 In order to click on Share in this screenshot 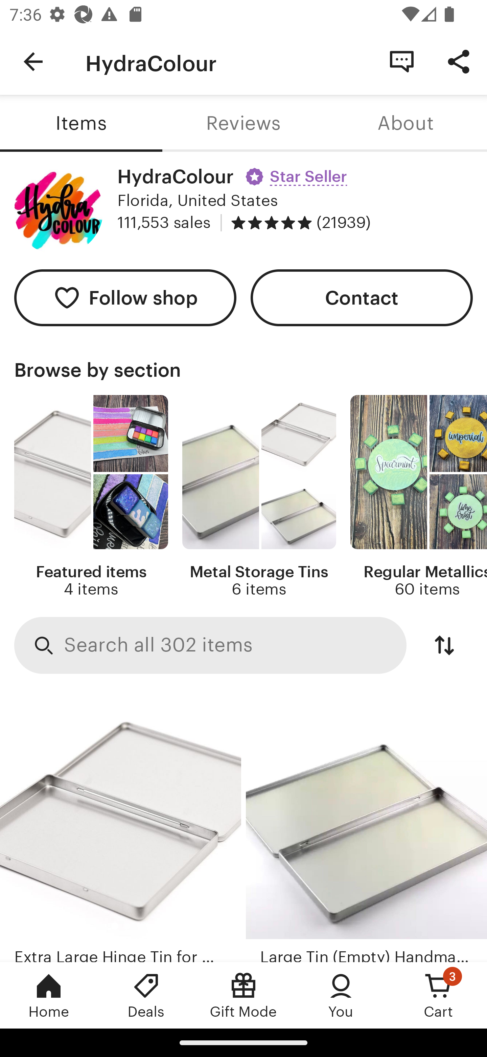, I will do `click(459, 61)`.